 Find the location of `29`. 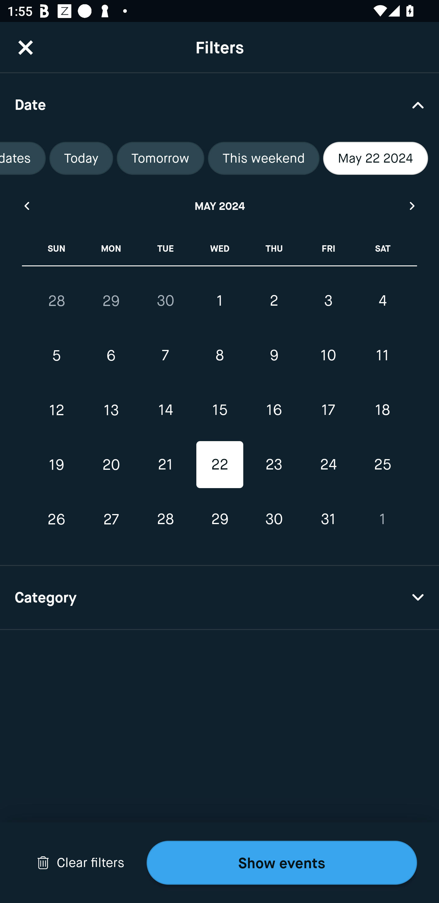

29 is located at coordinates (111, 301).